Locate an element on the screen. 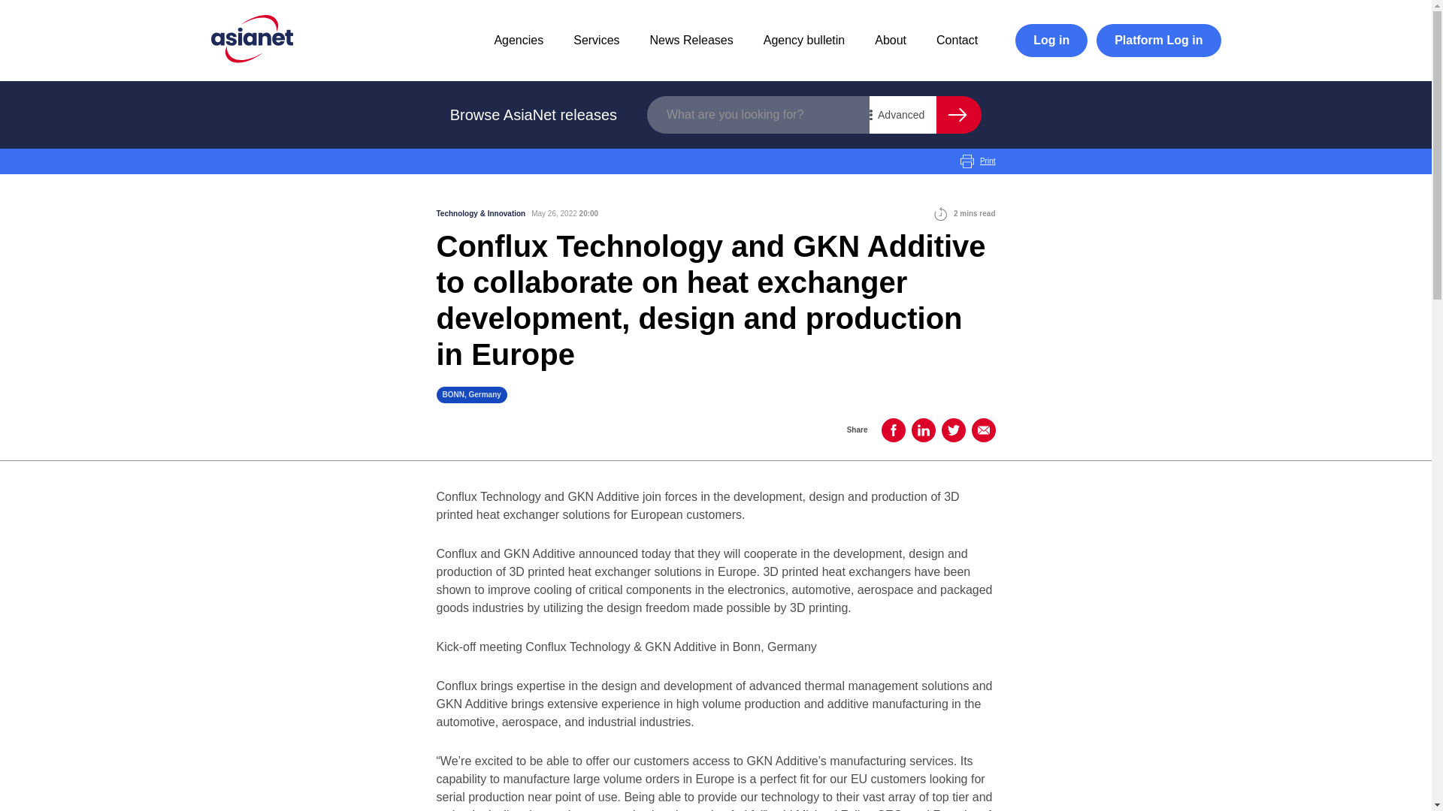  Print is located at coordinates (978, 161).